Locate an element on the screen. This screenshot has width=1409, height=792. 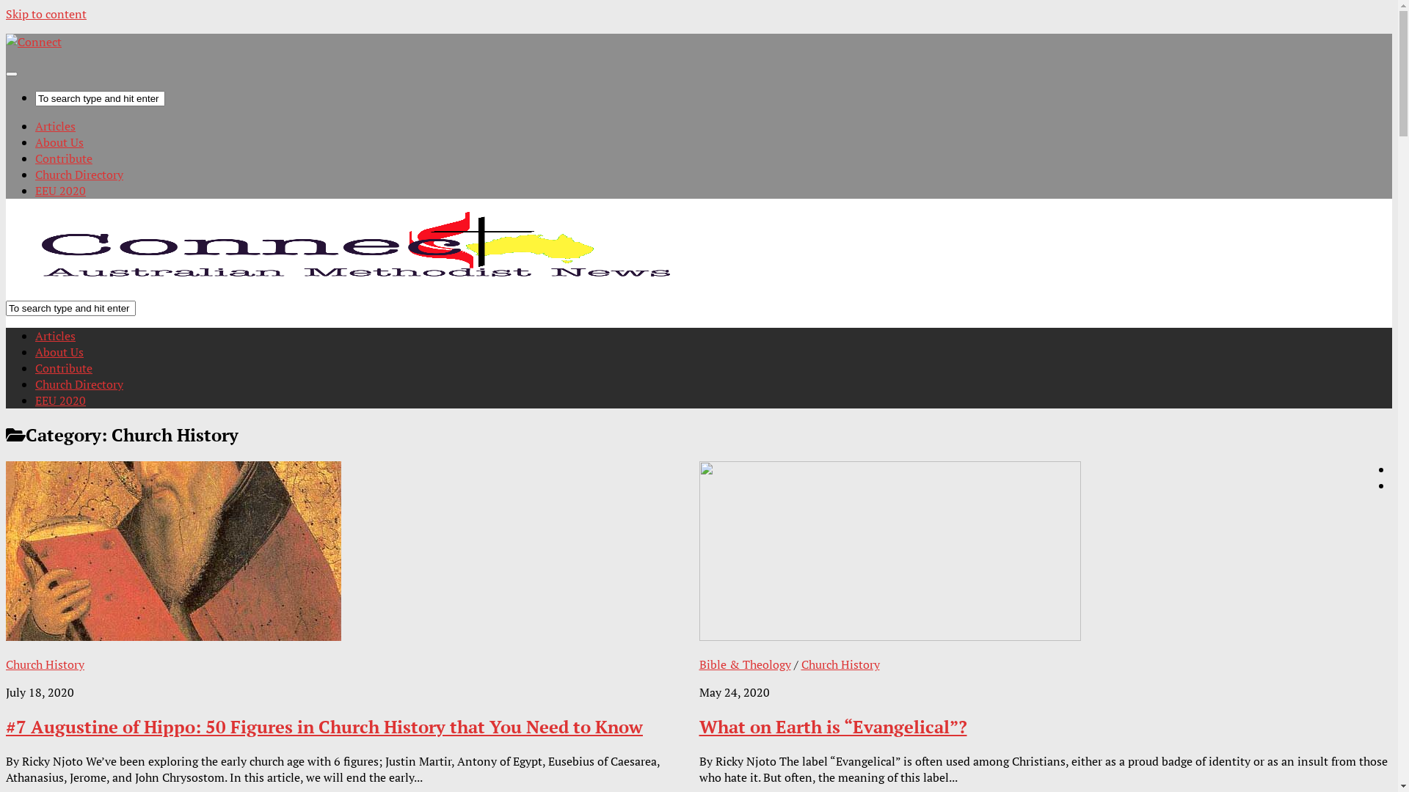
Church Directory is located at coordinates (79, 175).